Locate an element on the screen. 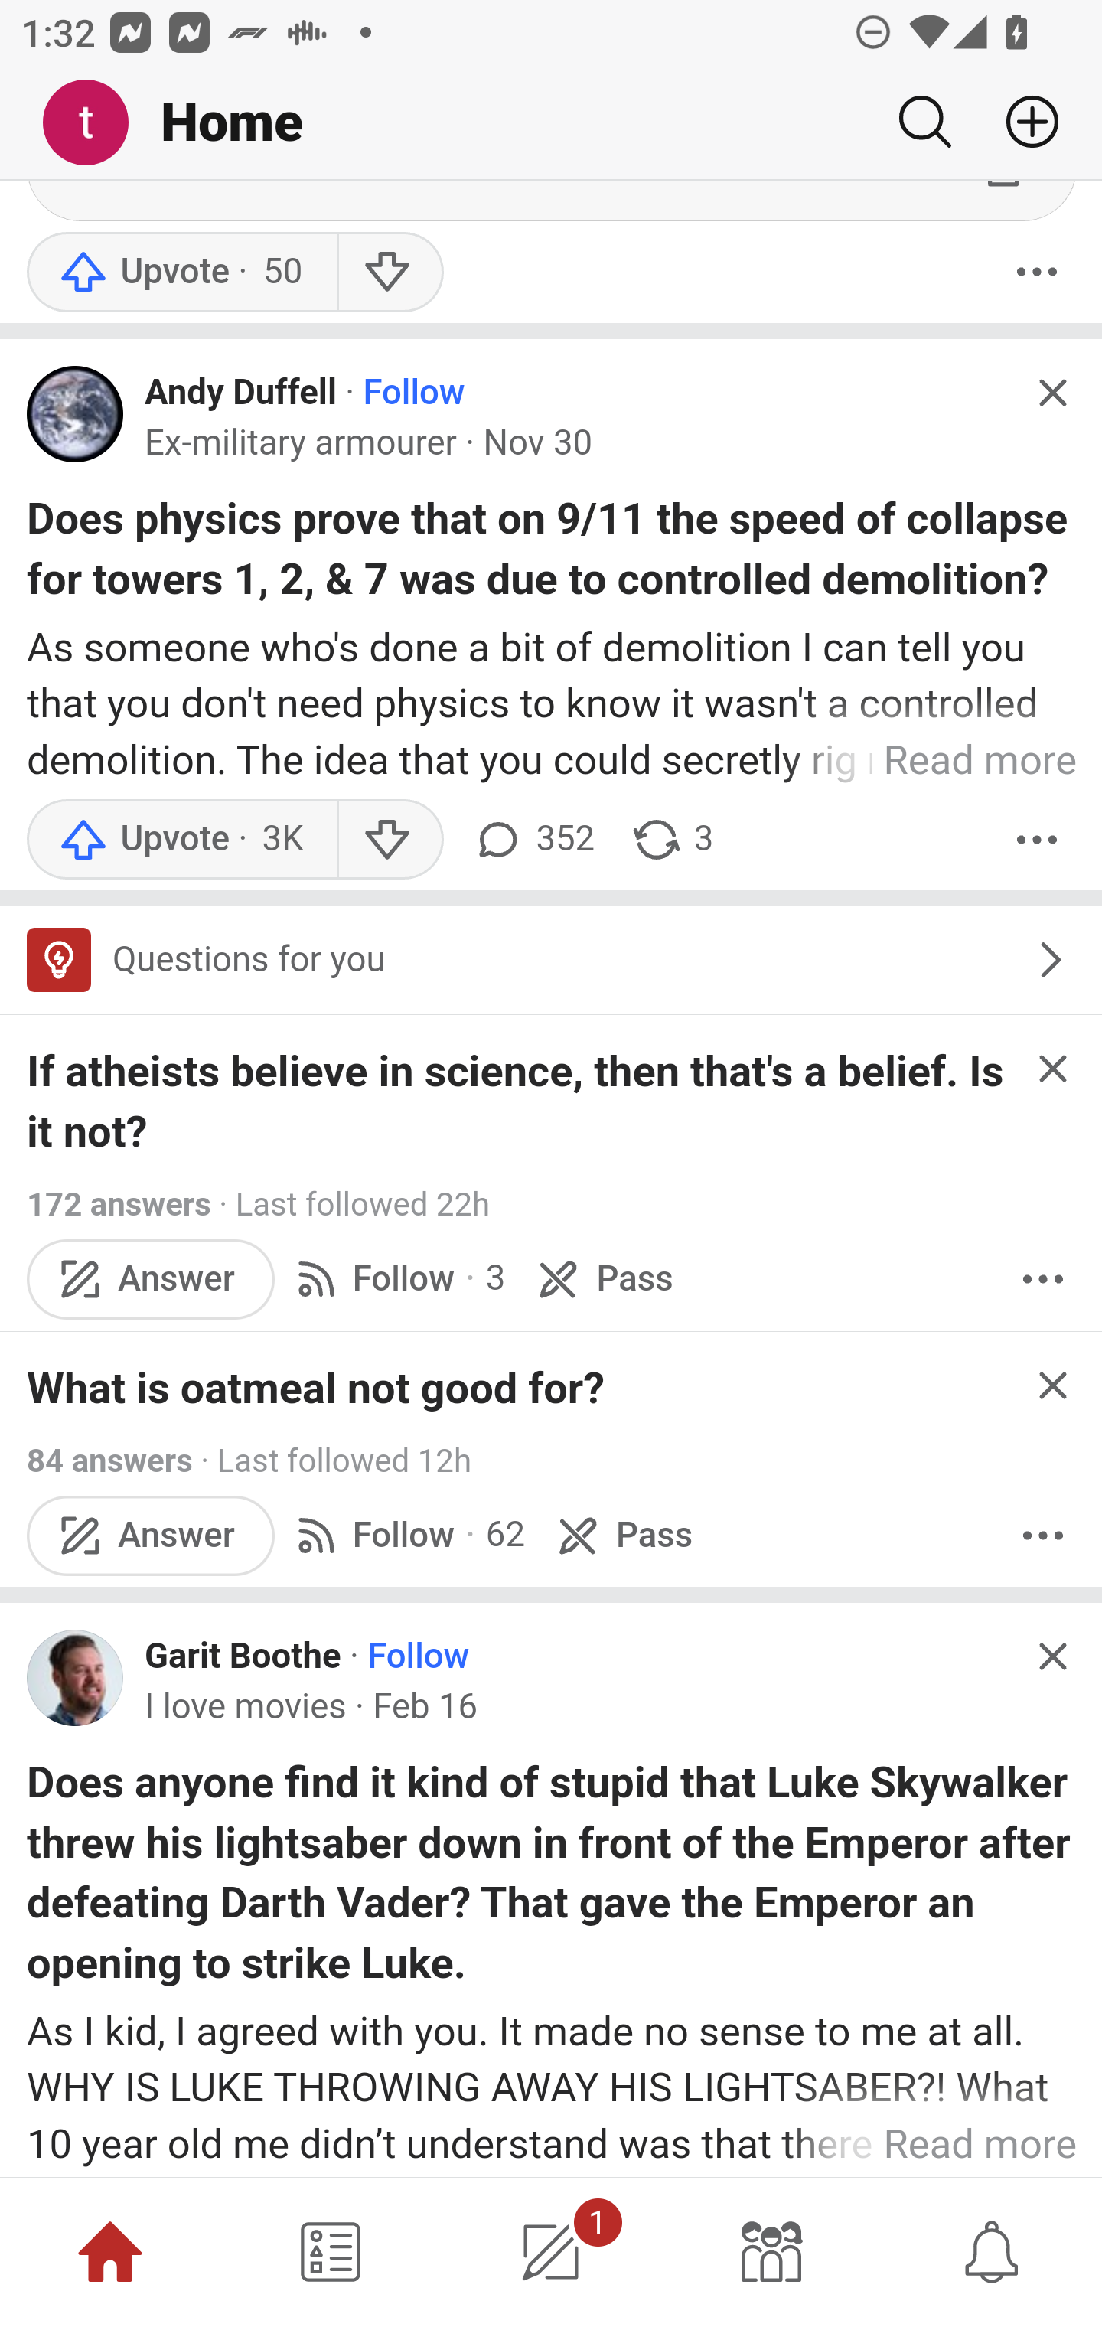 Image resolution: width=1102 pixels, height=2327 pixels. Hide is located at coordinates (1051, 1658).